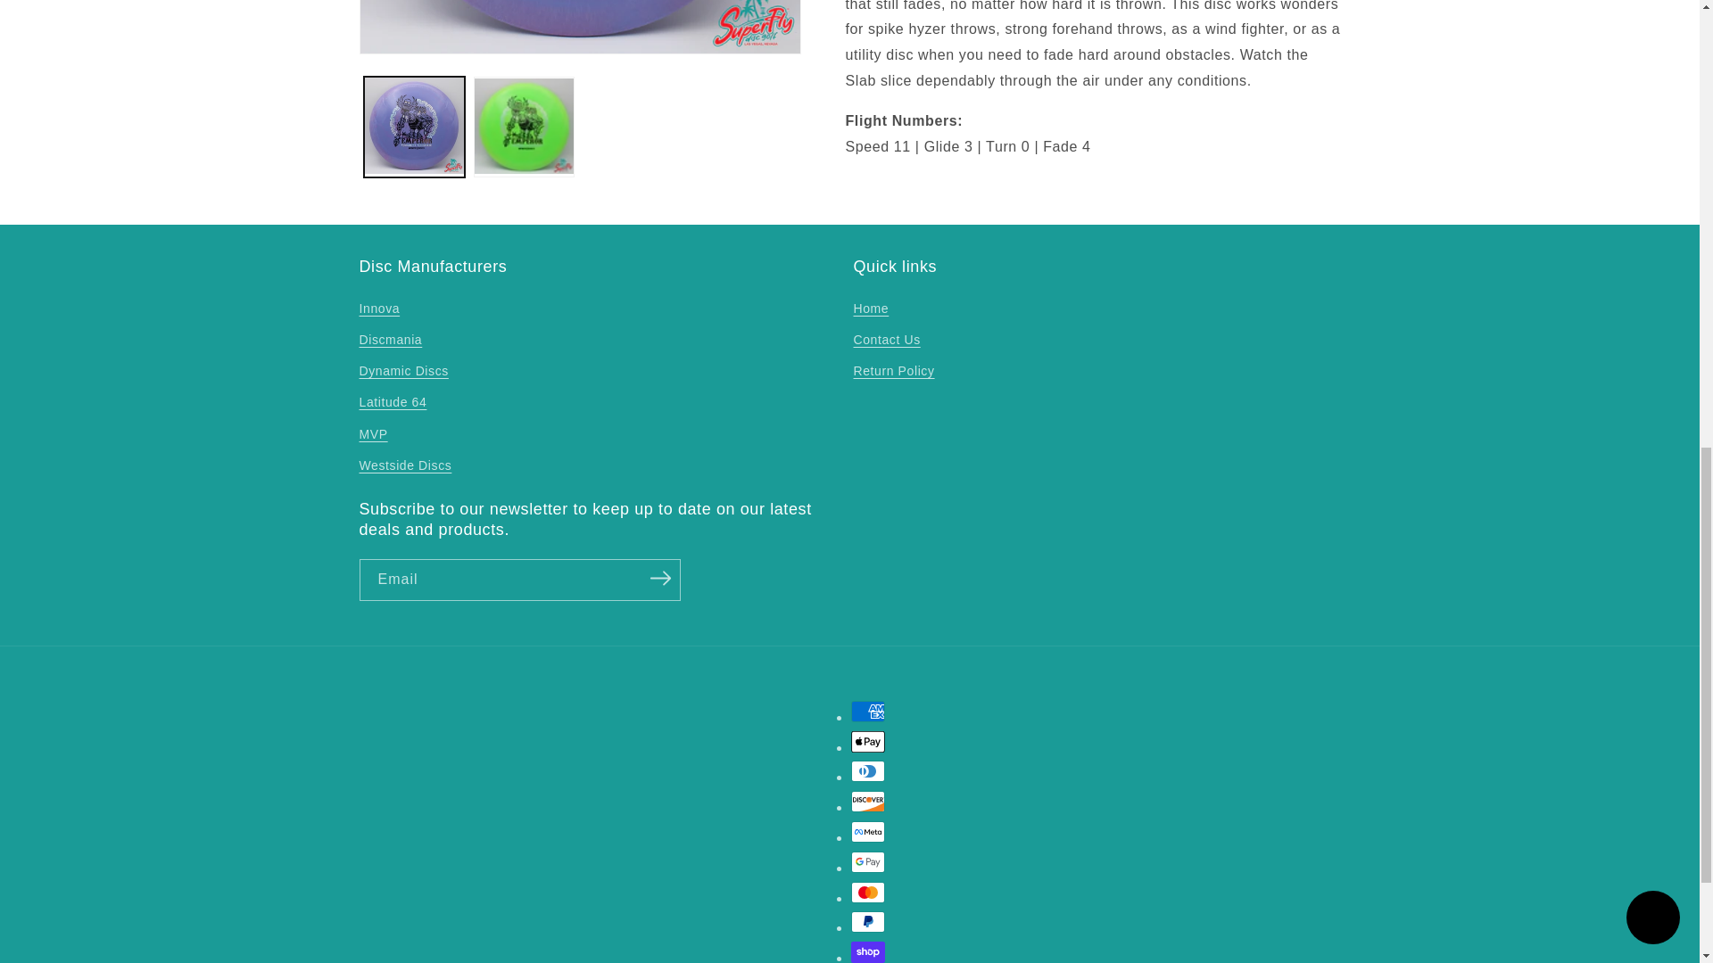 This screenshot has width=1713, height=963. Describe the element at coordinates (868, 893) in the screenshot. I see `Mastercard` at that location.